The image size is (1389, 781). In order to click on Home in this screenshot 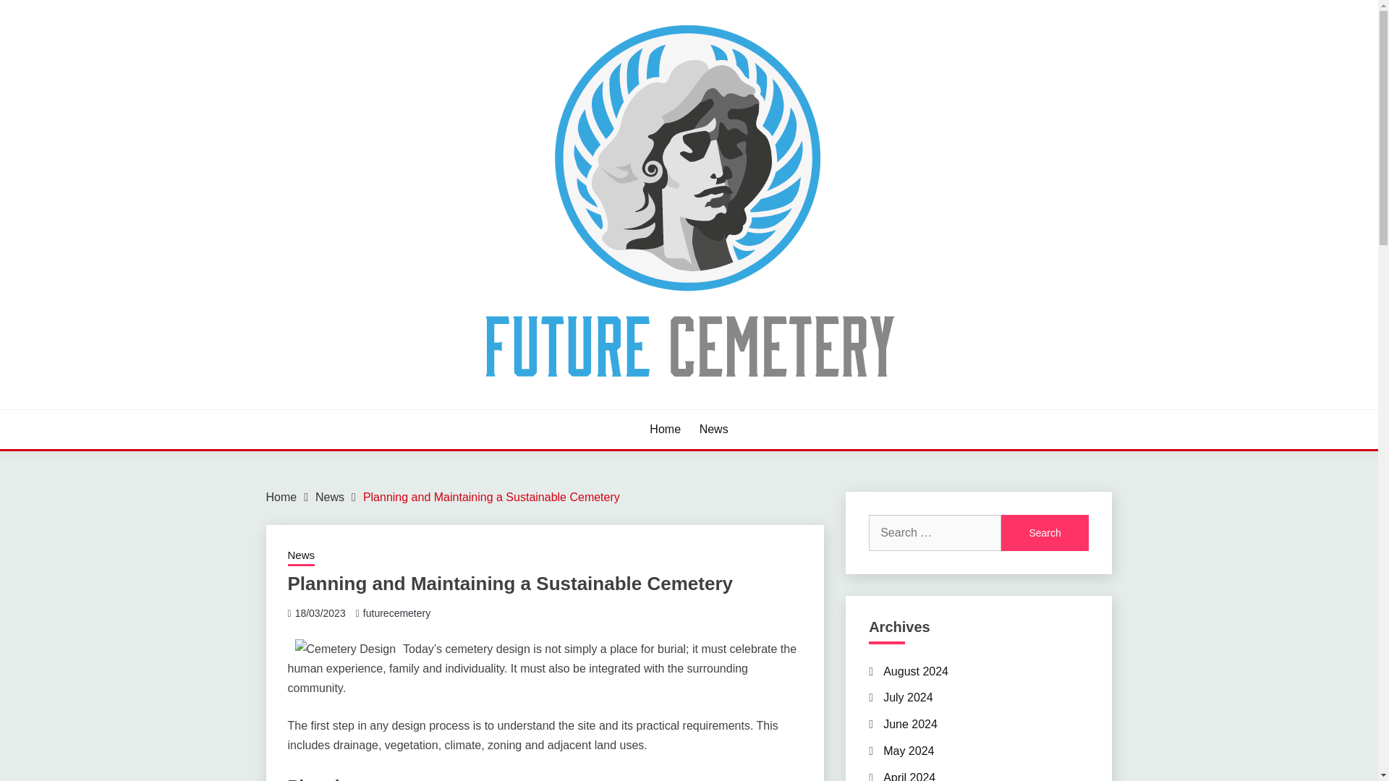, I will do `click(665, 430)`.